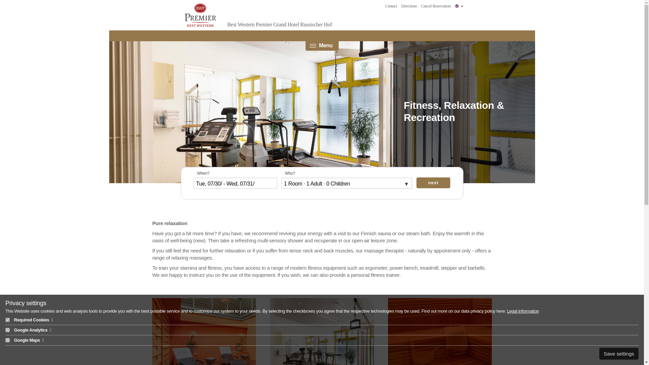 This screenshot has width=649, height=365. I want to click on Save settings, so click(619, 354).